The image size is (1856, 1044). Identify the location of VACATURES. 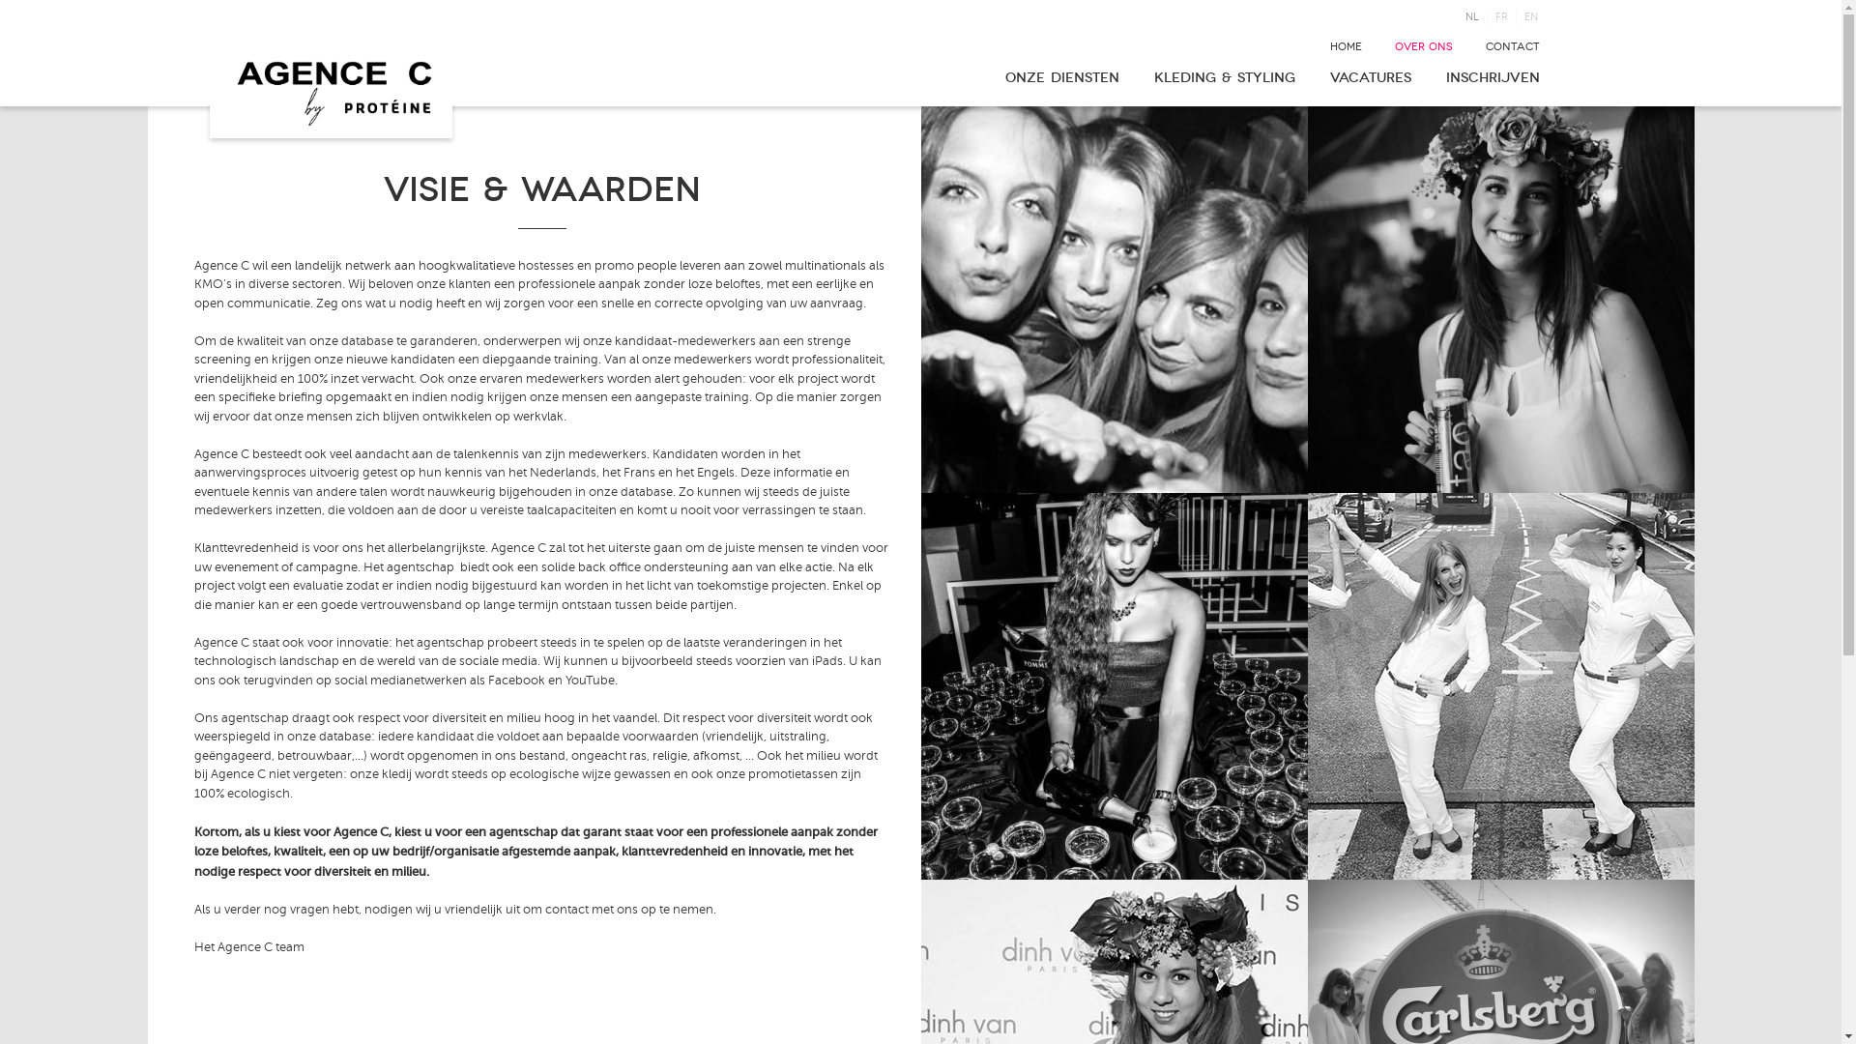
(1371, 78).